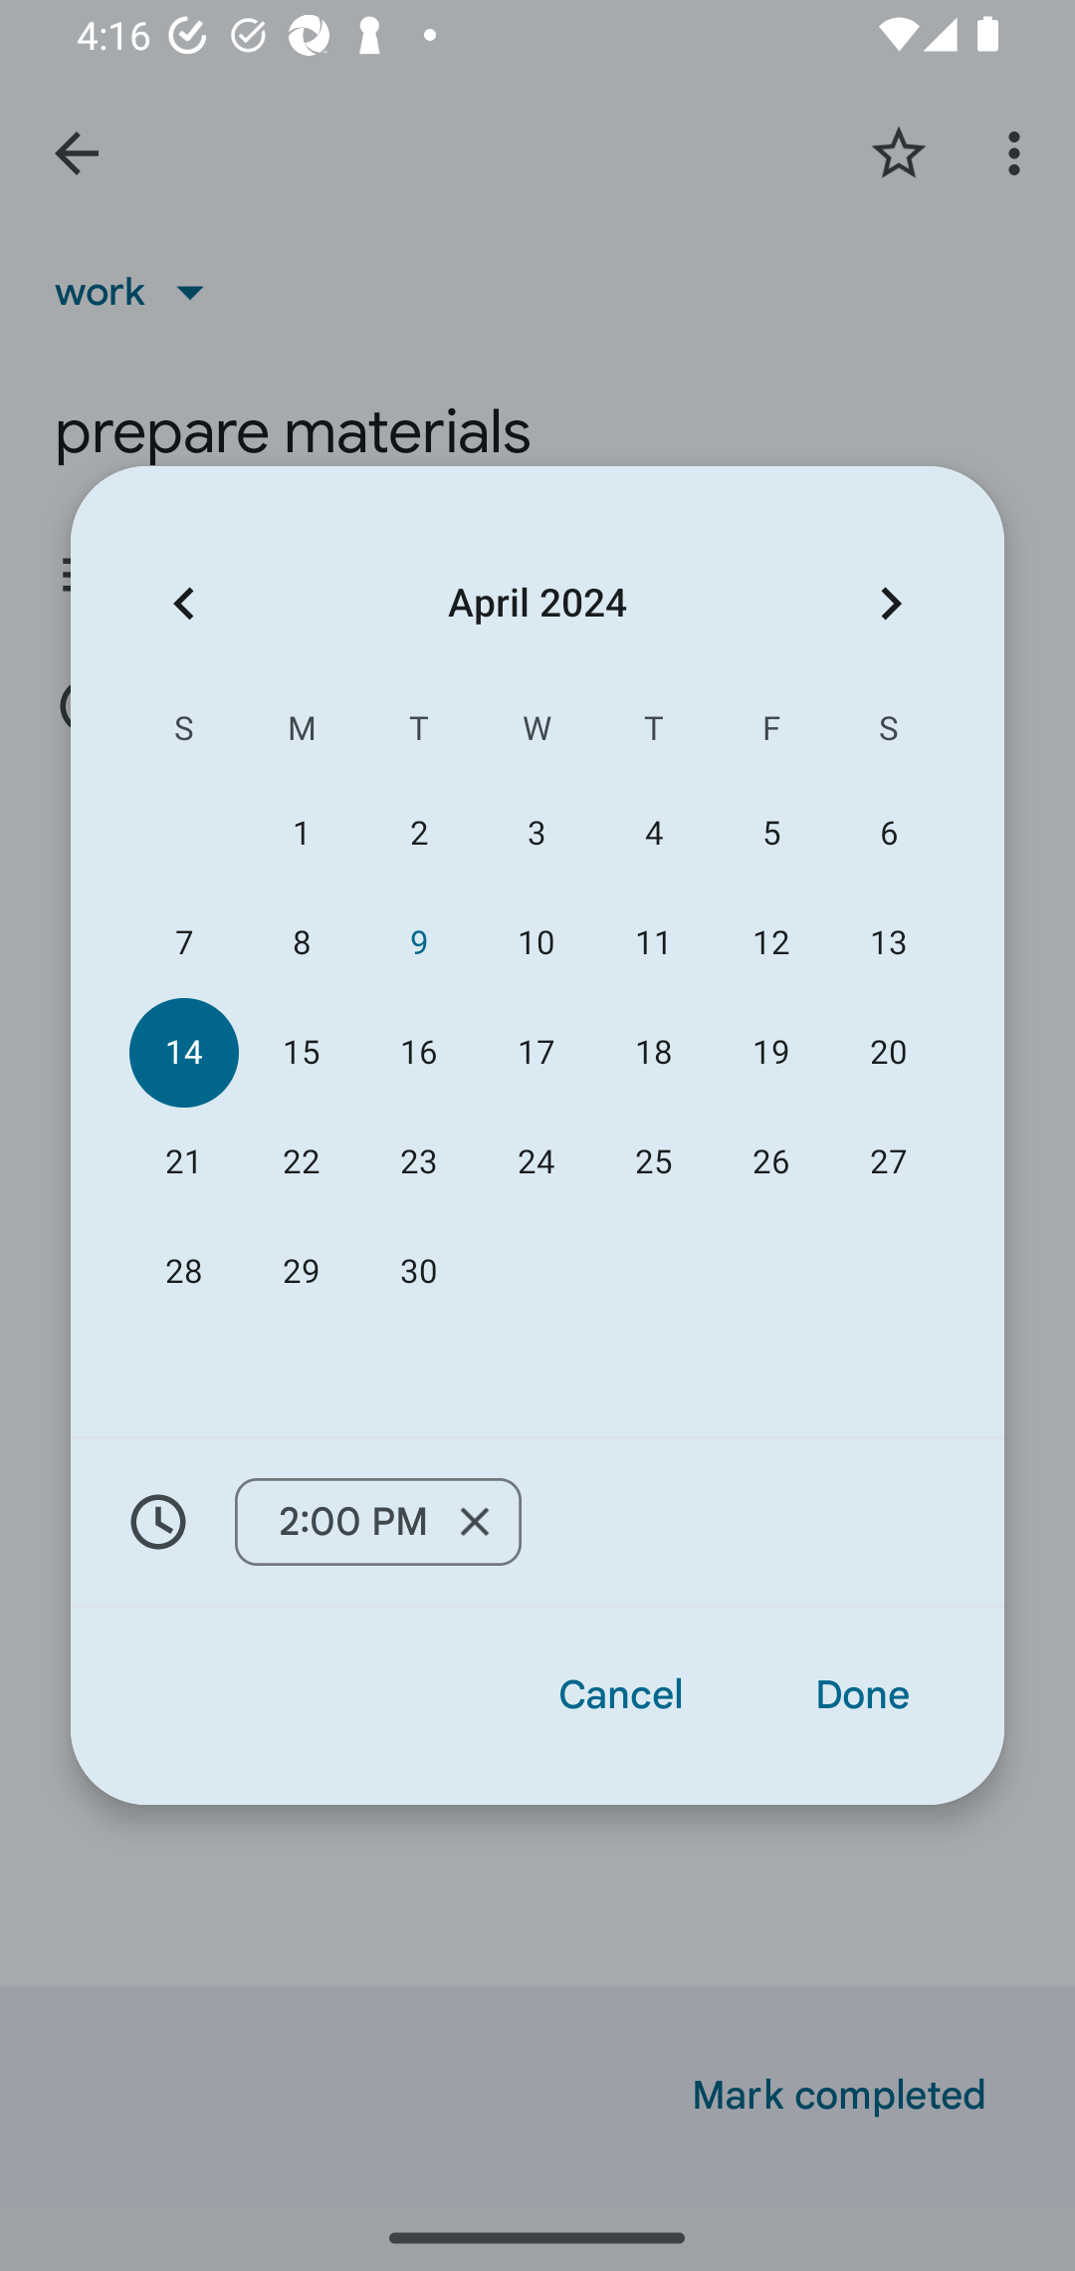  Describe the element at coordinates (301, 1271) in the screenshot. I see `29 29 April 2024` at that location.